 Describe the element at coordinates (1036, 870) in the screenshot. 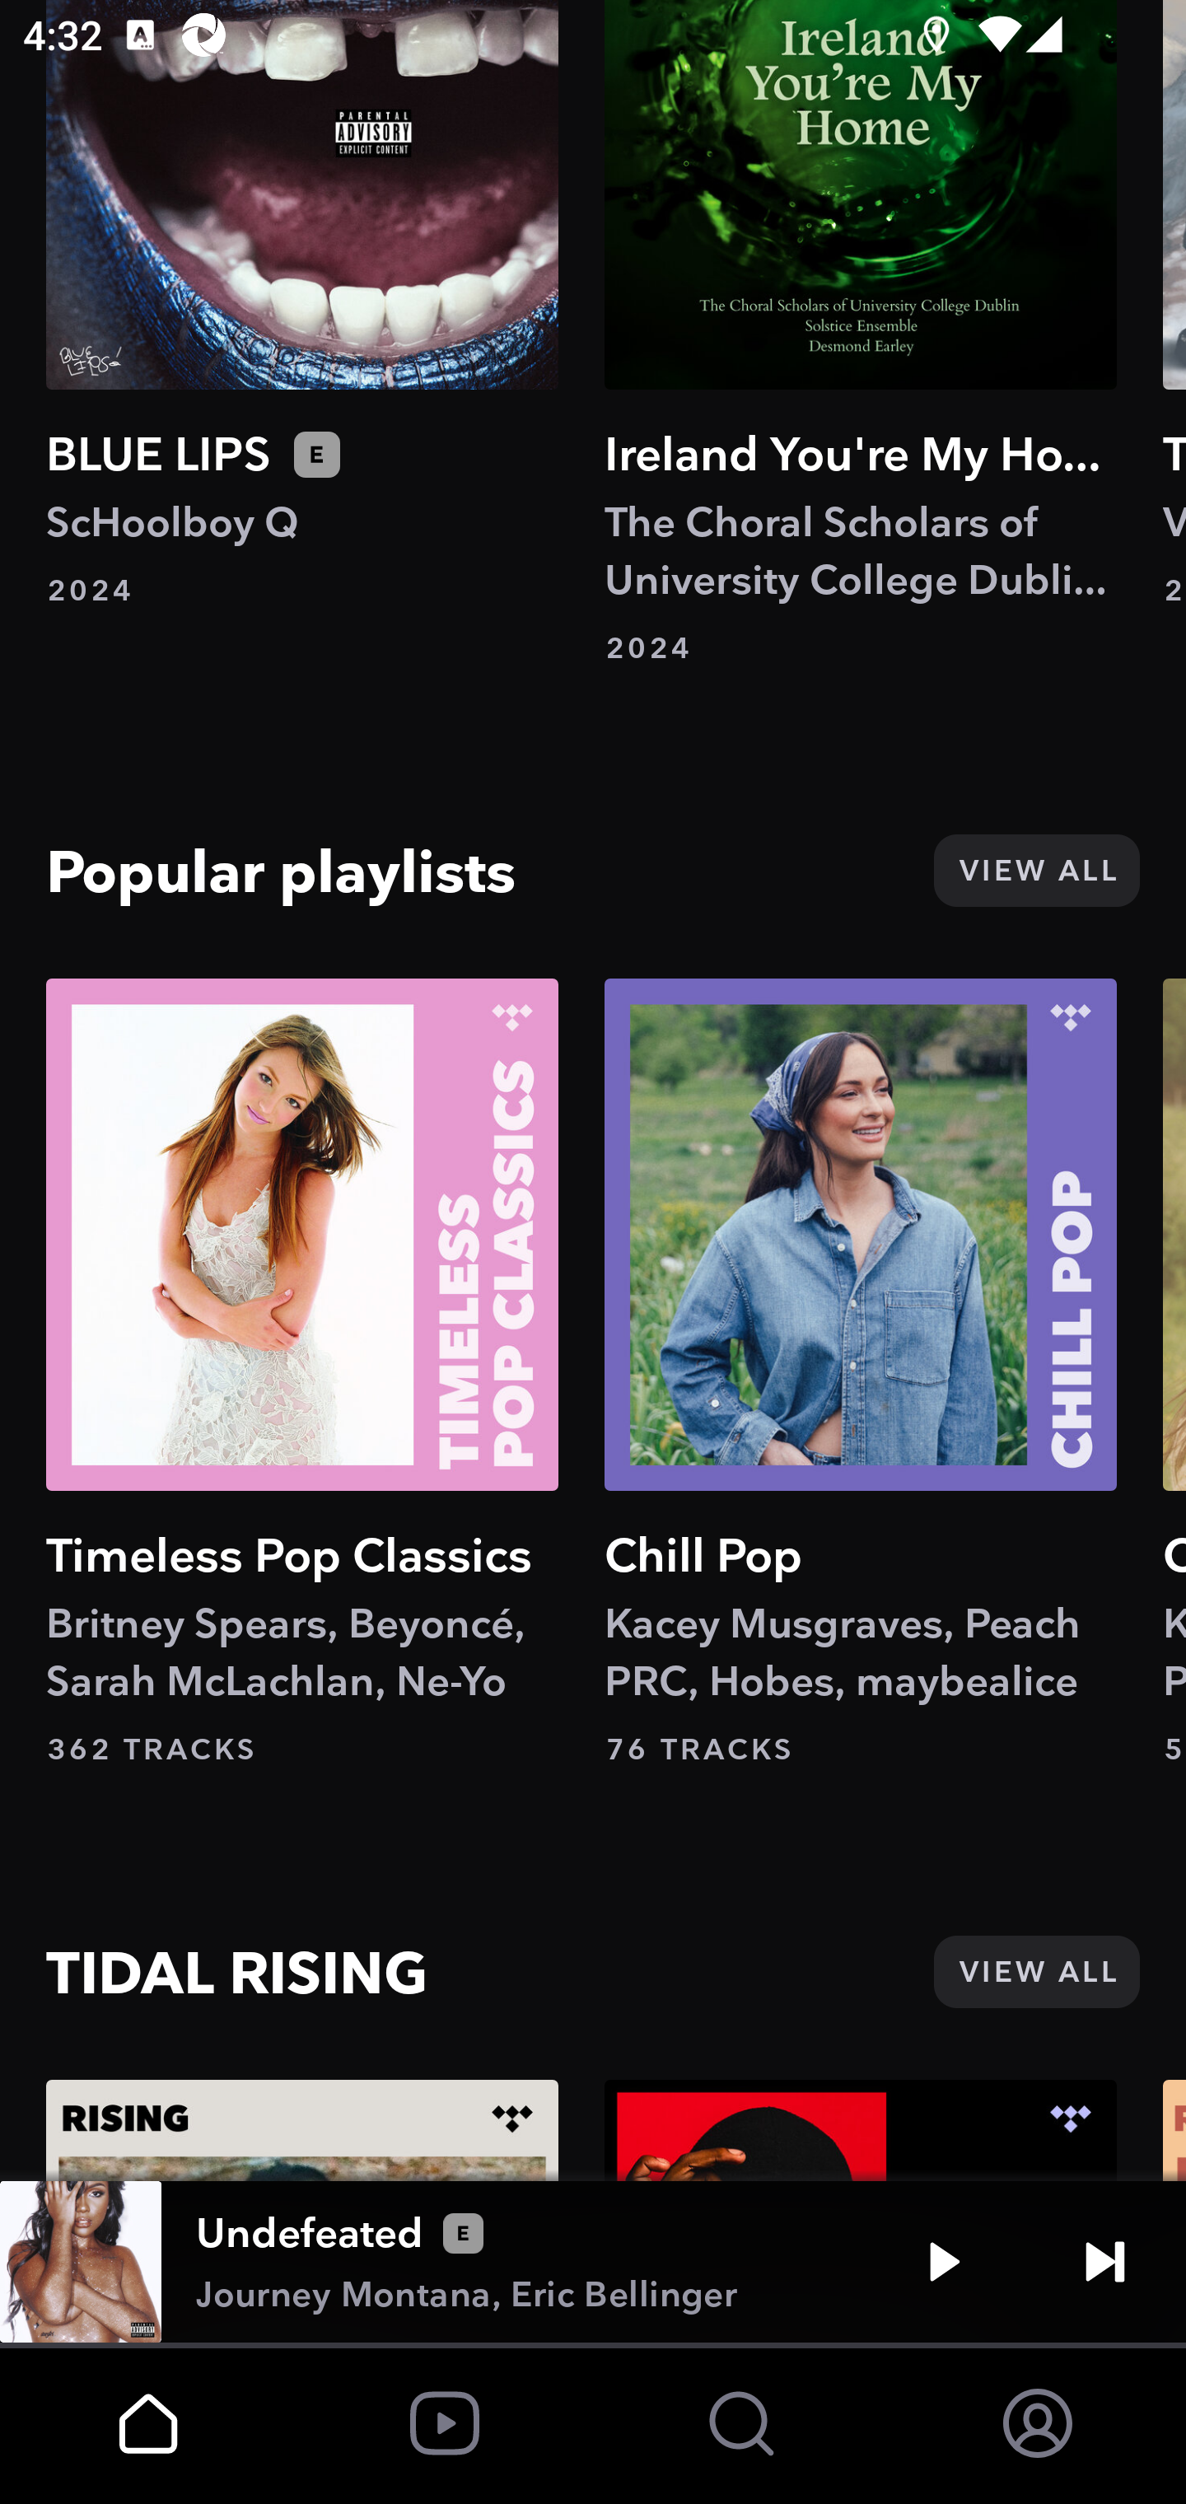

I see `VIEW ALL` at that location.